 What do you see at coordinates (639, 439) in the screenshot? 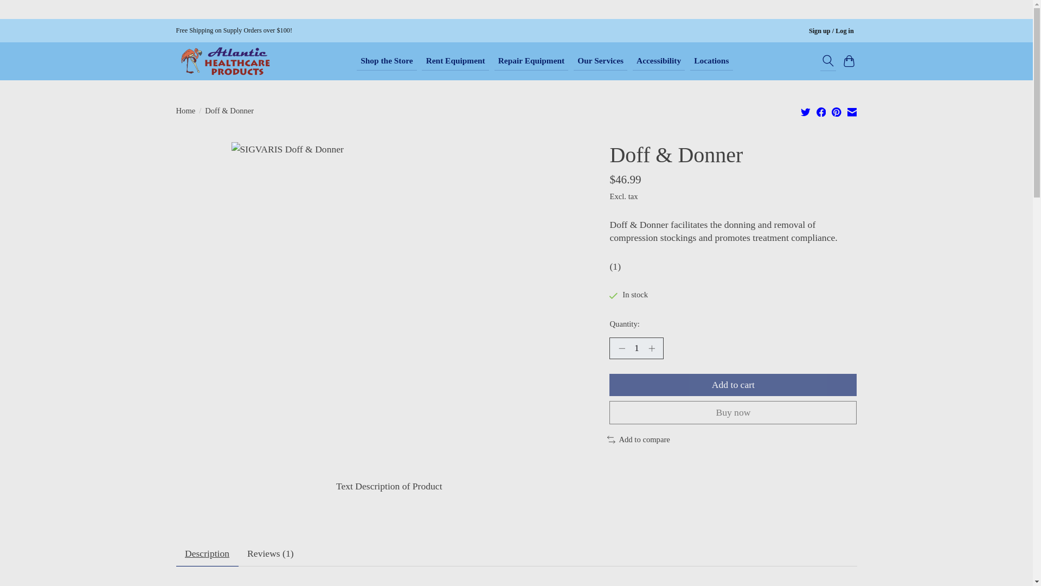
I see `Add to compare` at bounding box center [639, 439].